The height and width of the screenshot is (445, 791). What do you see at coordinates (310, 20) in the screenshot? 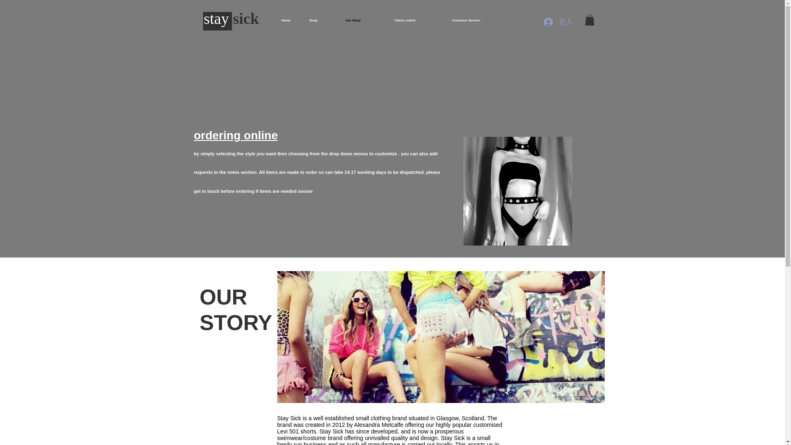
I see `Shop` at bounding box center [310, 20].